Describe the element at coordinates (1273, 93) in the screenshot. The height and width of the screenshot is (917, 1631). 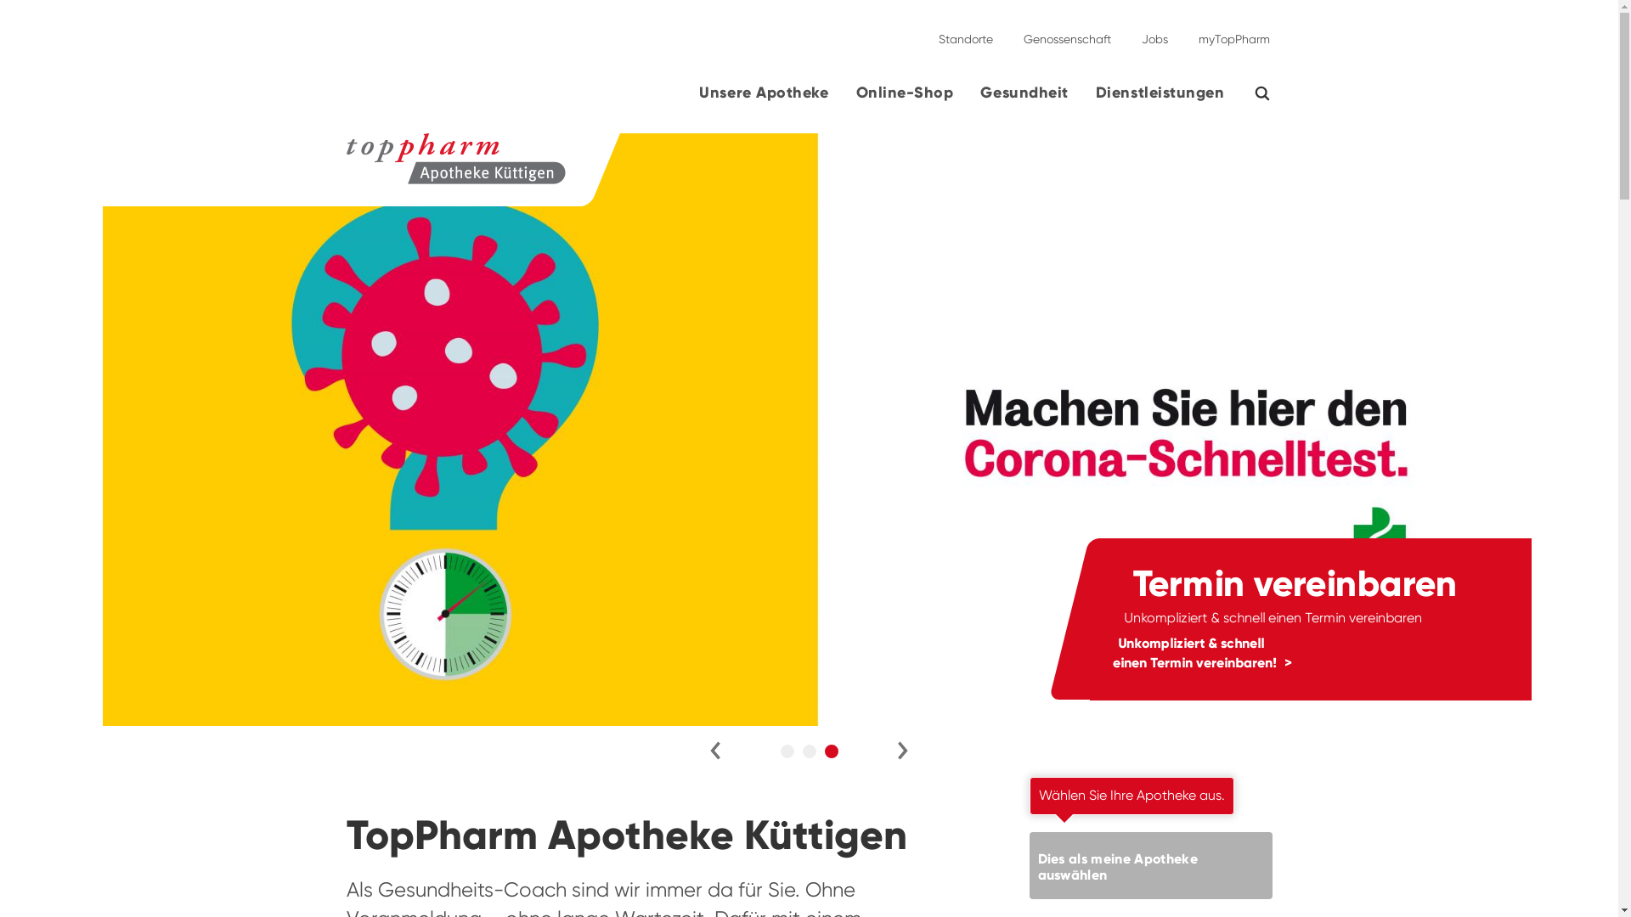
I see `Suche` at that location.